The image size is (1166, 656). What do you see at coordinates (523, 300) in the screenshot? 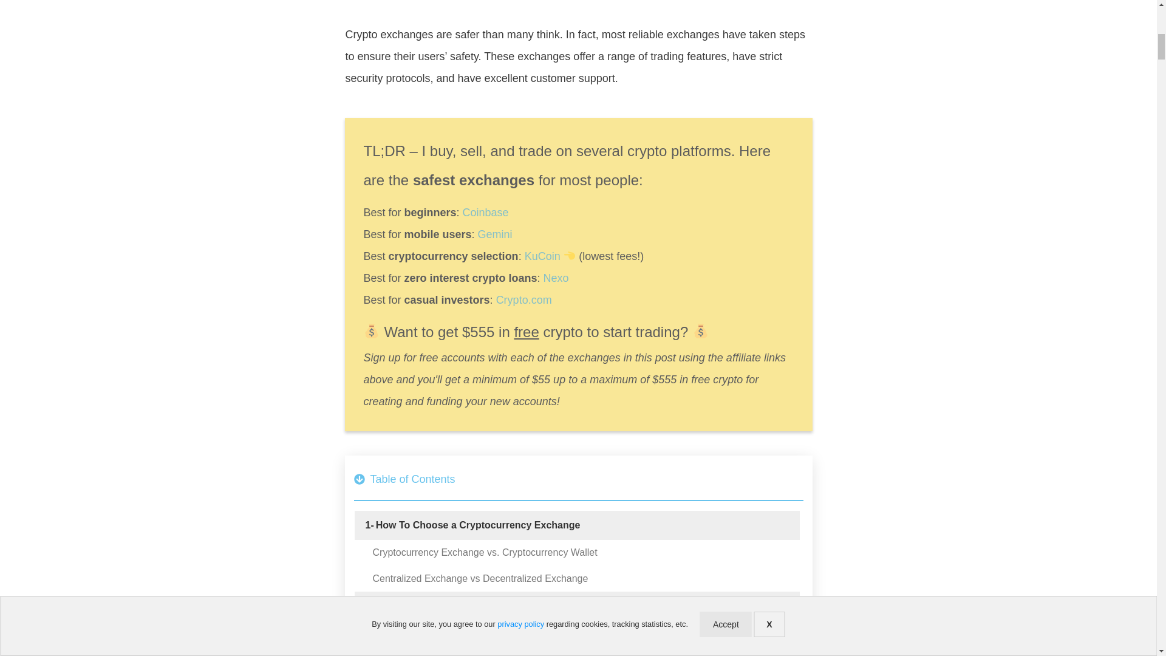
I see `Crypto.com` at bounding box center [523, 300].